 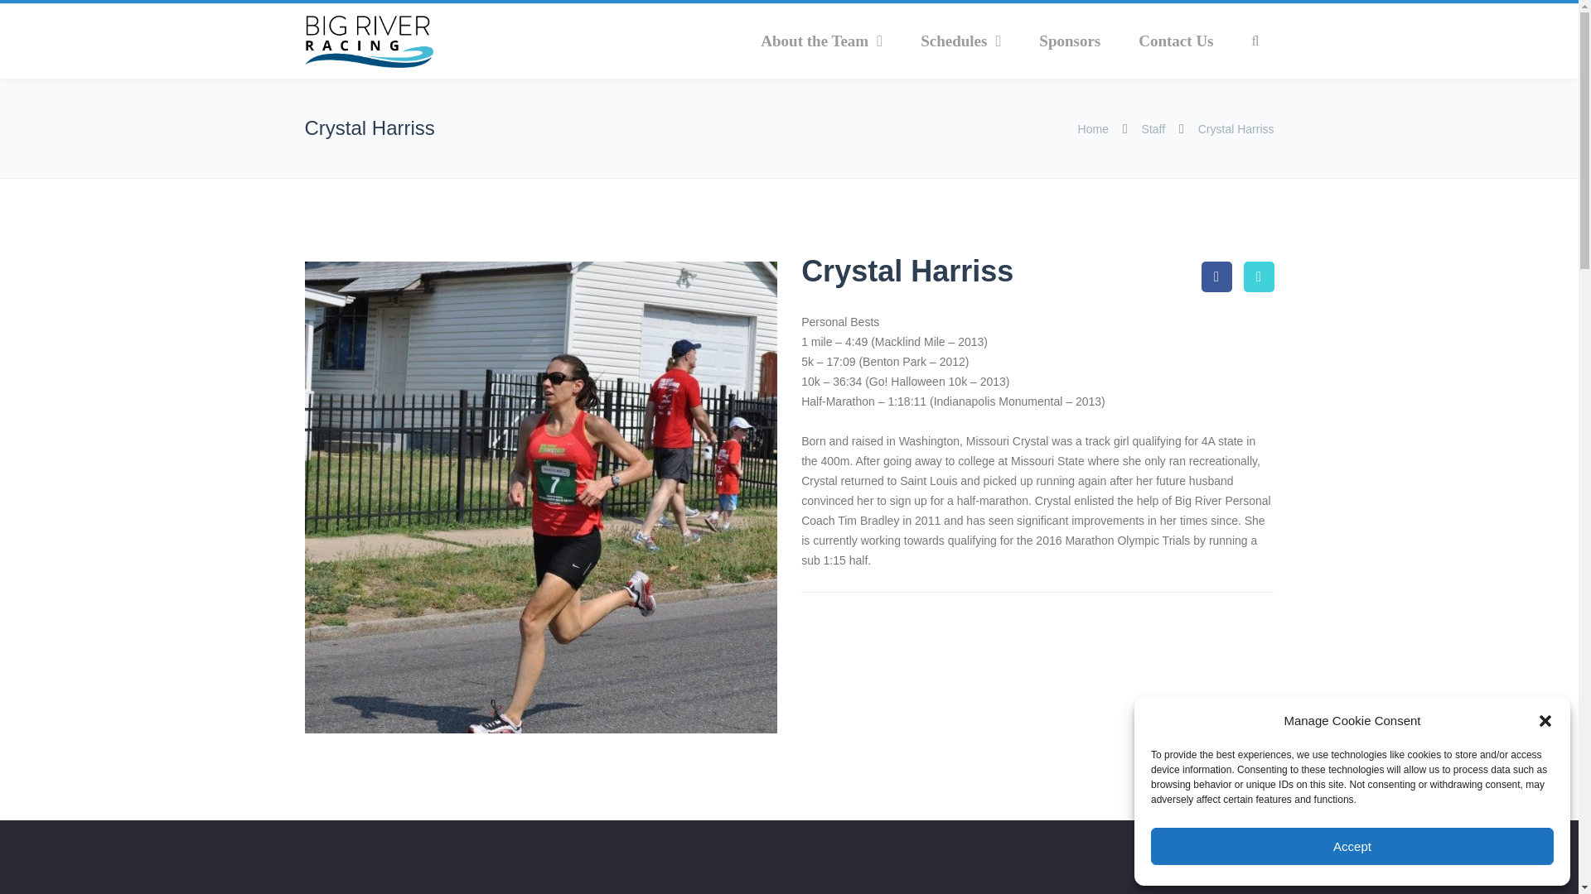 I want to click on About the Team, so click(x=821, y=41).